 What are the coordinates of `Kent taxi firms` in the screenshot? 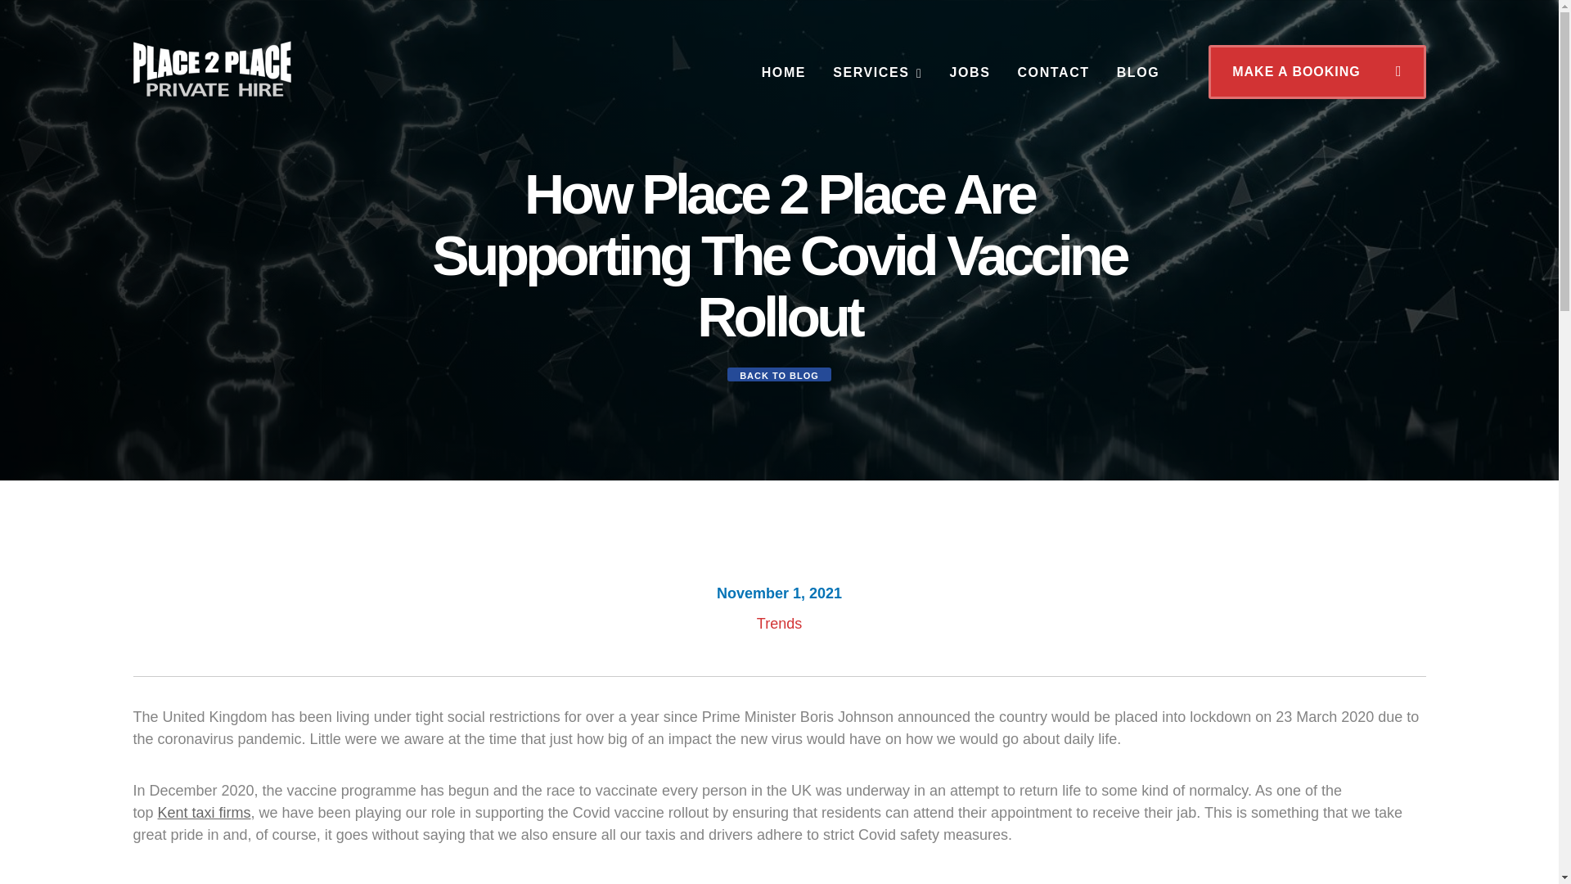 It's located at (205, 812).